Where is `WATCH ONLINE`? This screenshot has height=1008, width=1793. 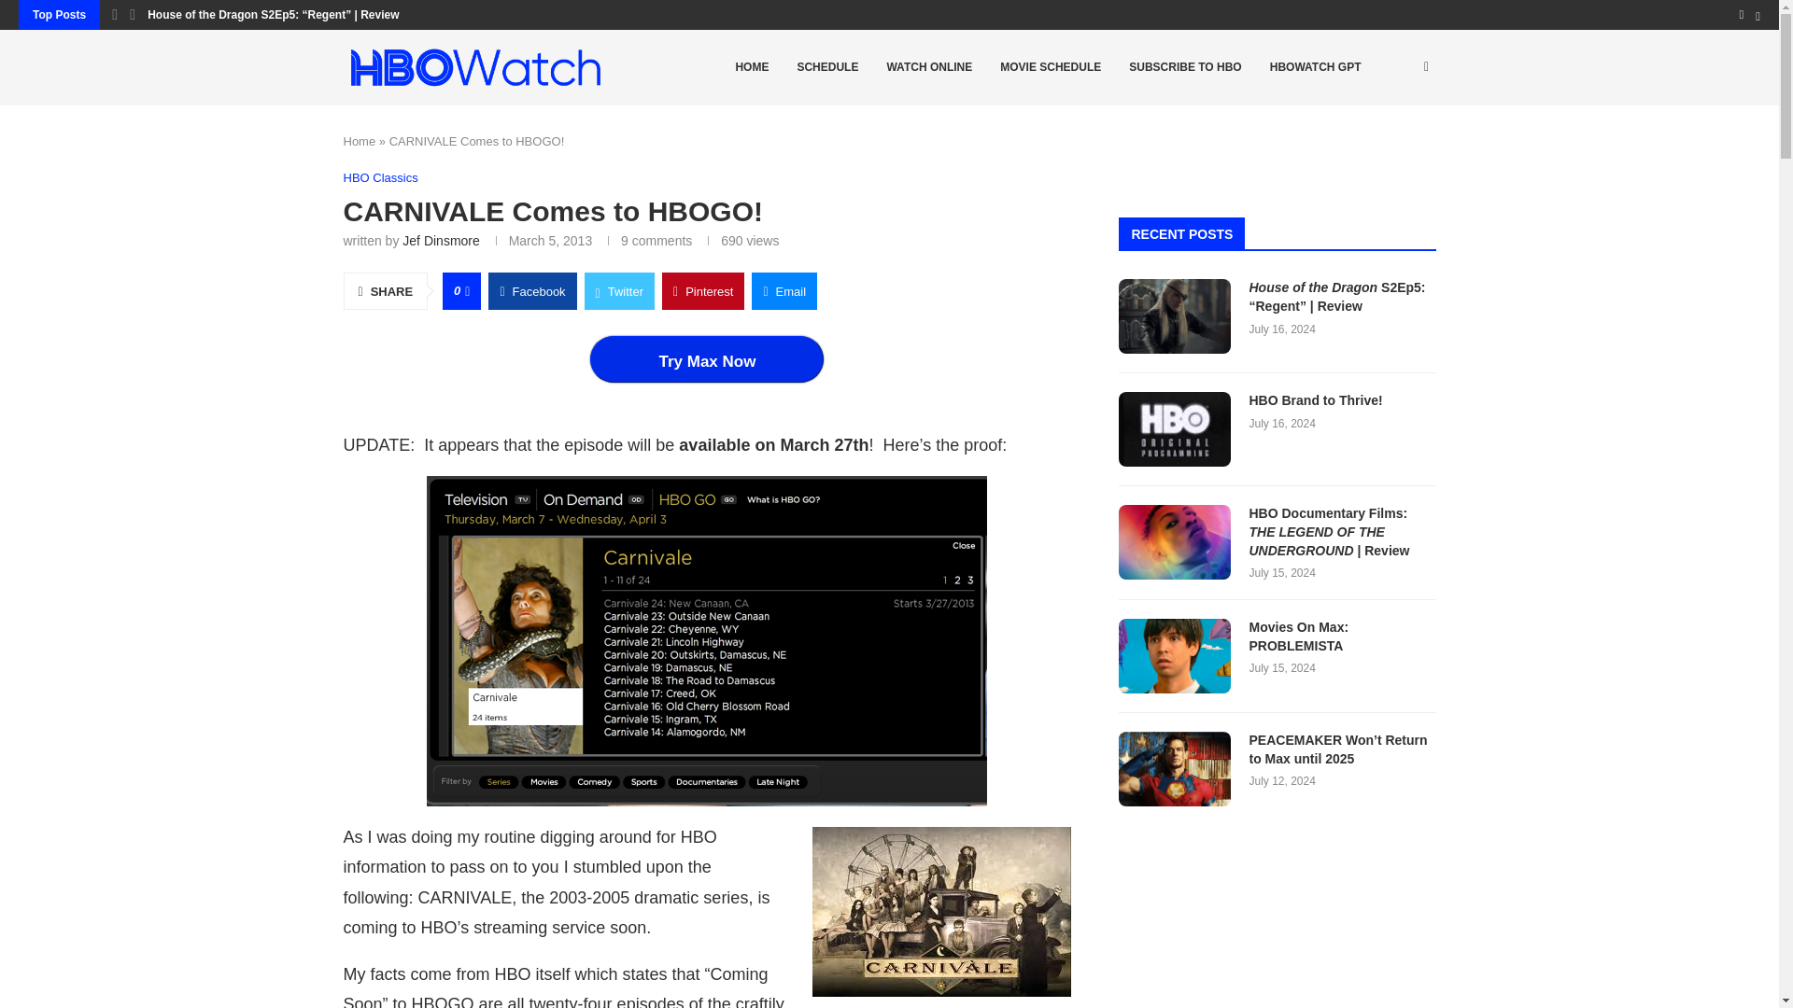
WATCH ONLINE is located at coordinates (928, 67).